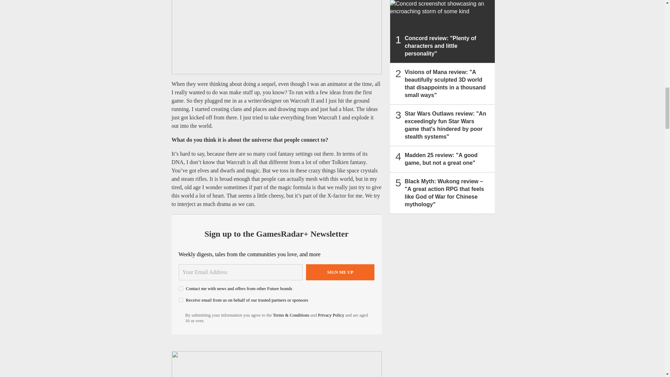 The width and height of the screenshot is (670, 377). What do you see at coordinates (181, 300) in the screenshot?
I see `on` at bounding box center [181, 300].